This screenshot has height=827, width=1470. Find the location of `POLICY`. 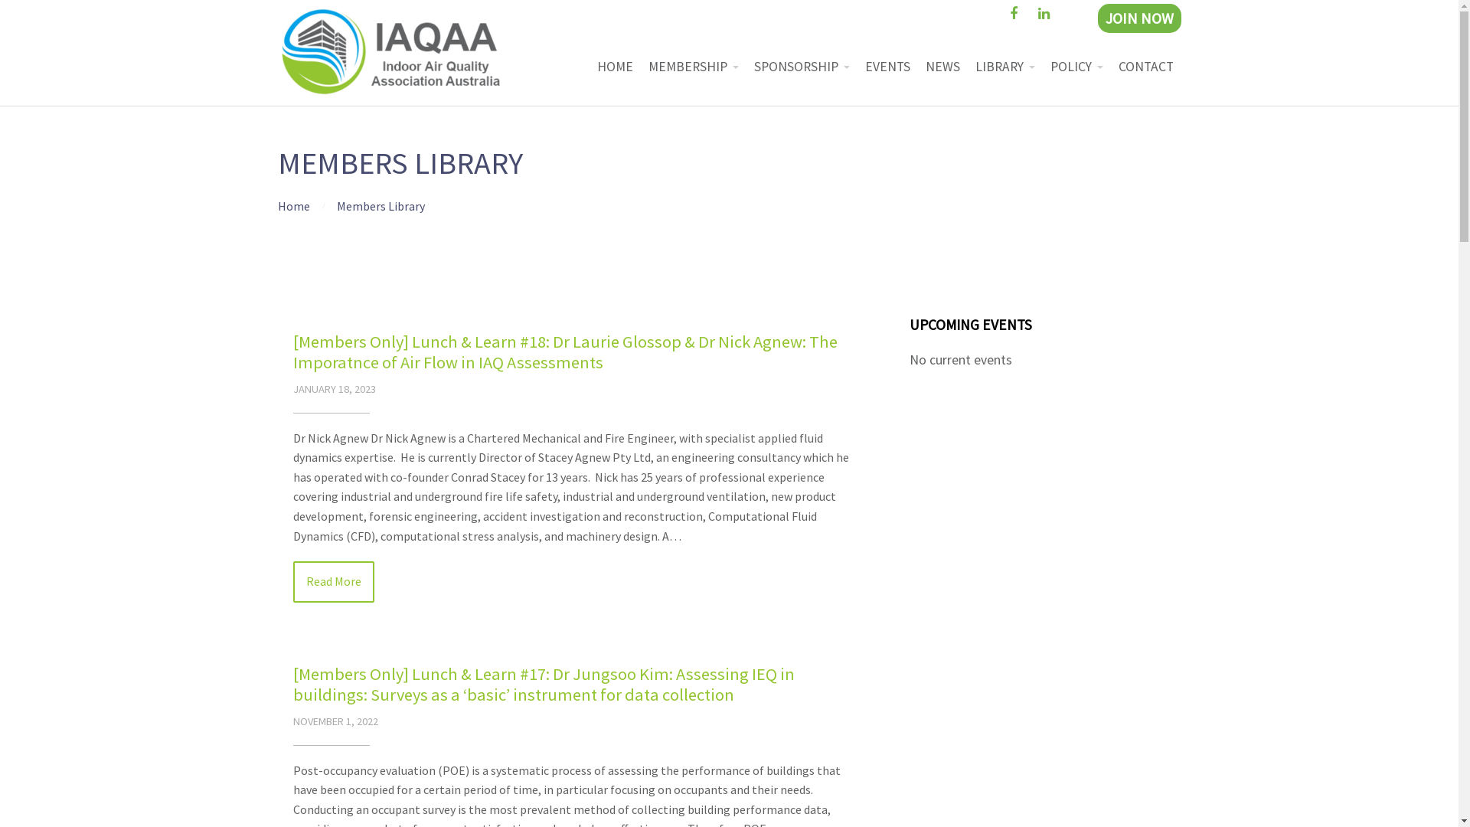

POLICY is located at coordinates (1076, 67).